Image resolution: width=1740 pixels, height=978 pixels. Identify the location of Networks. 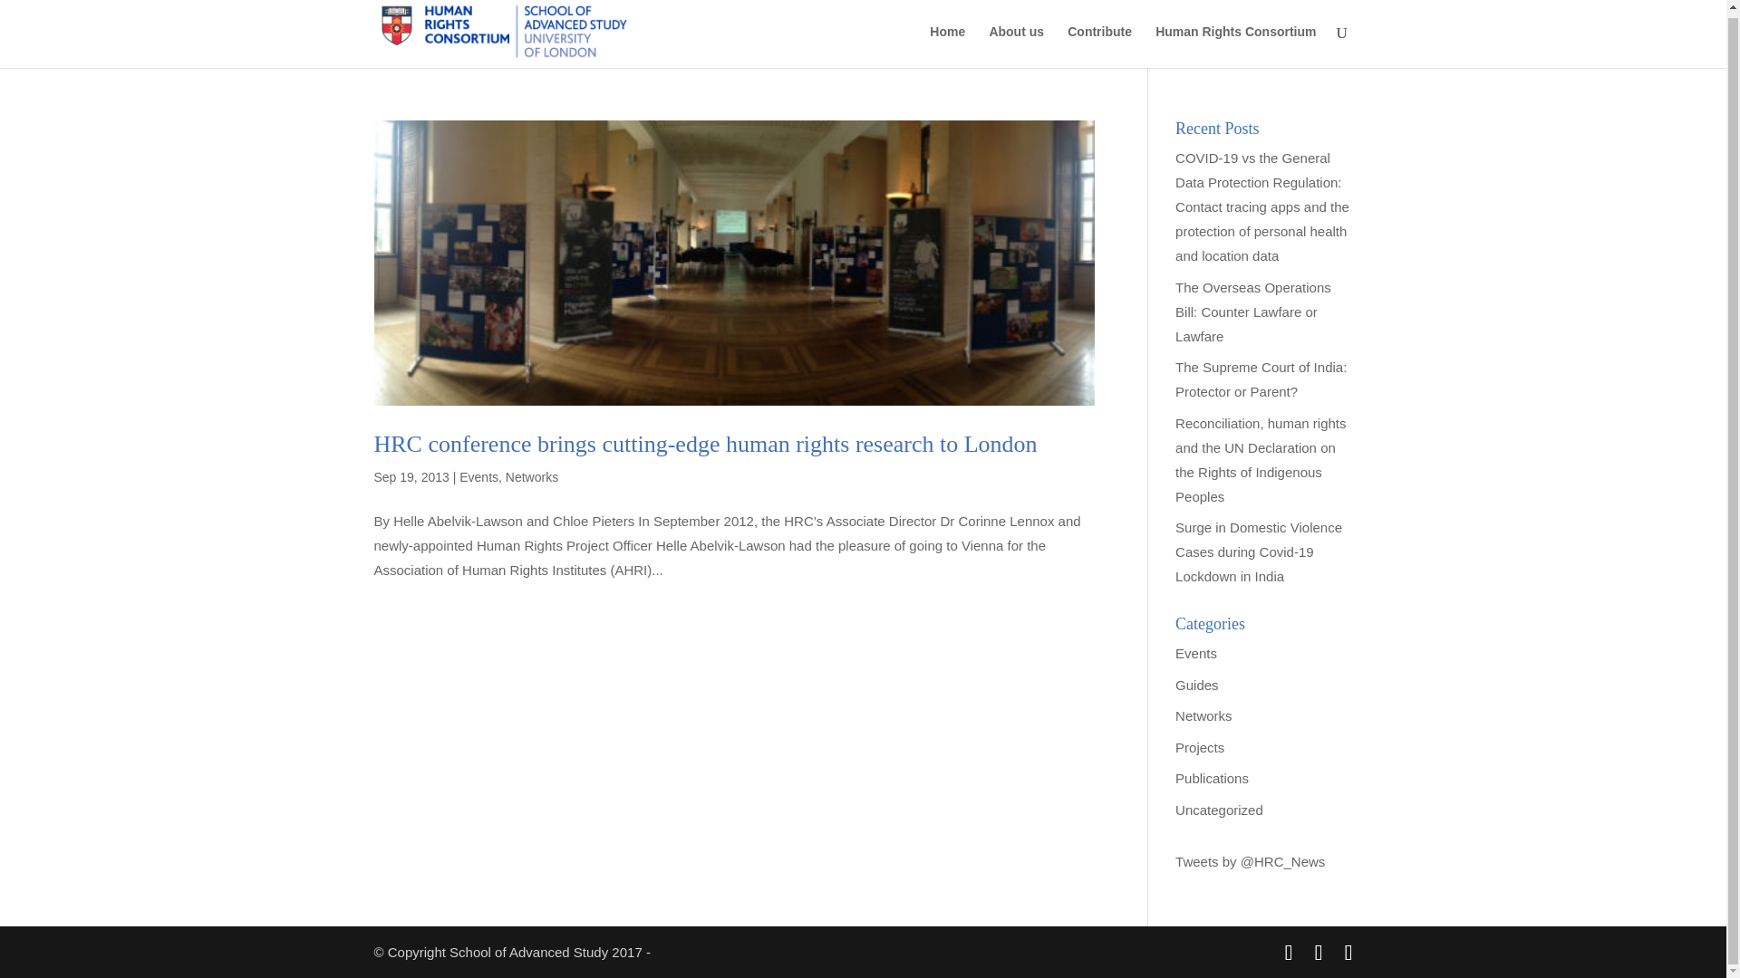
(1203, 715).